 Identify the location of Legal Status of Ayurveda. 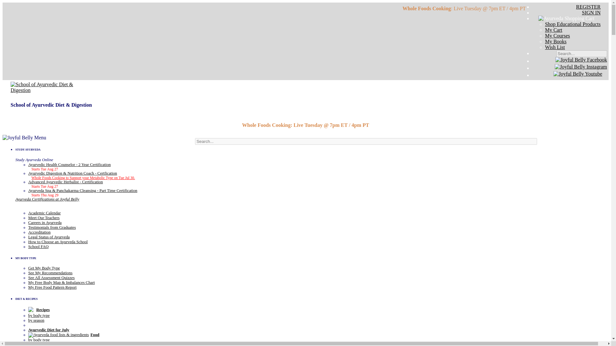
(49, 237).